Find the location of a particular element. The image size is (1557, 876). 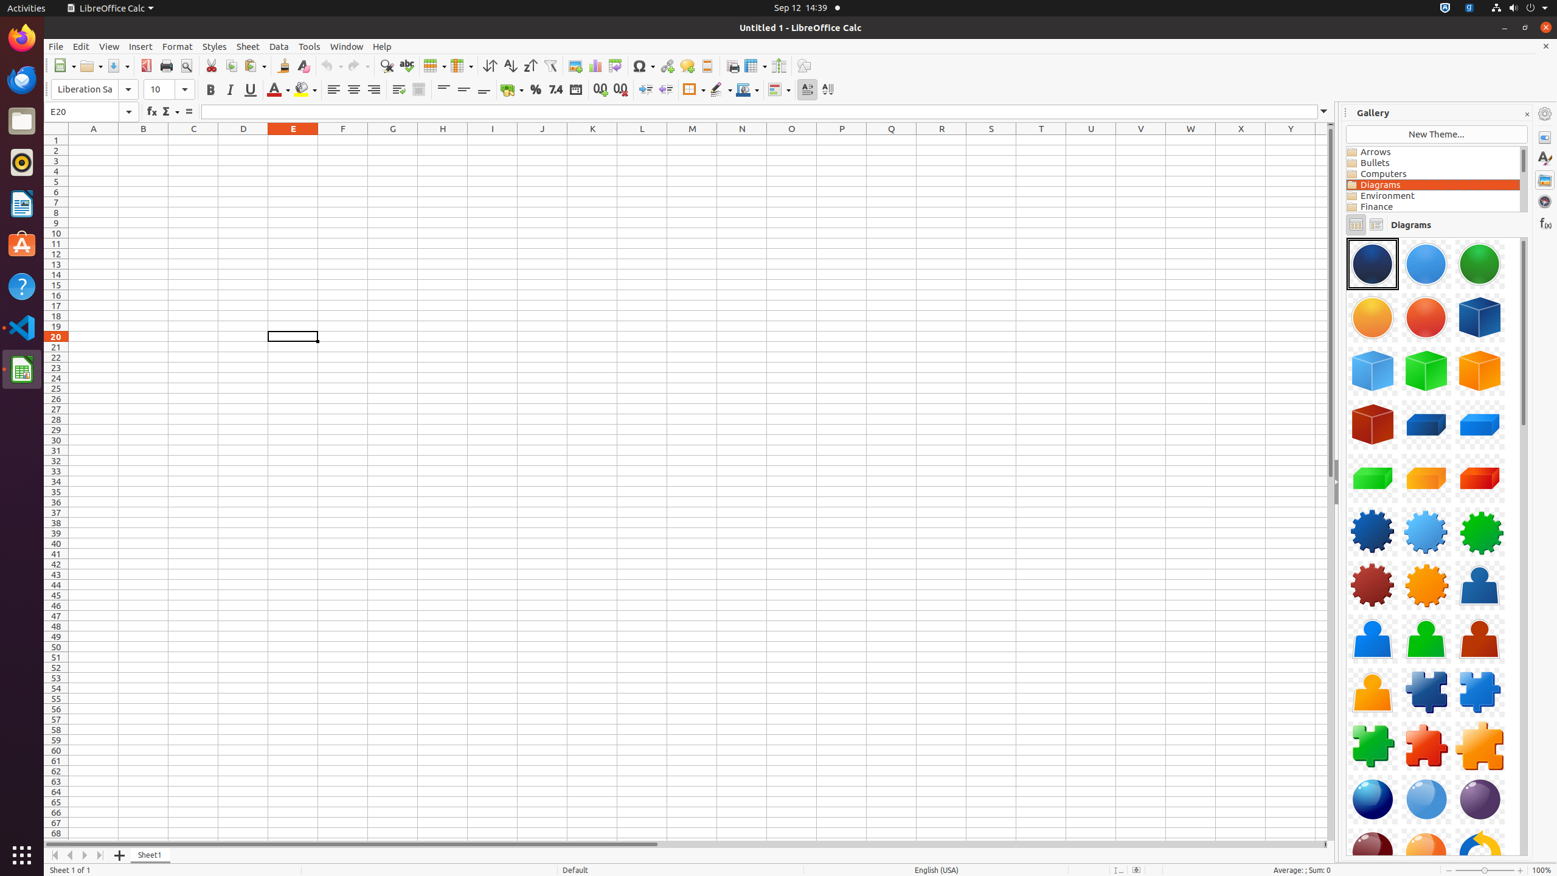

Component-PuzzlePiece04-Red is located at coordinates (1426, 746).